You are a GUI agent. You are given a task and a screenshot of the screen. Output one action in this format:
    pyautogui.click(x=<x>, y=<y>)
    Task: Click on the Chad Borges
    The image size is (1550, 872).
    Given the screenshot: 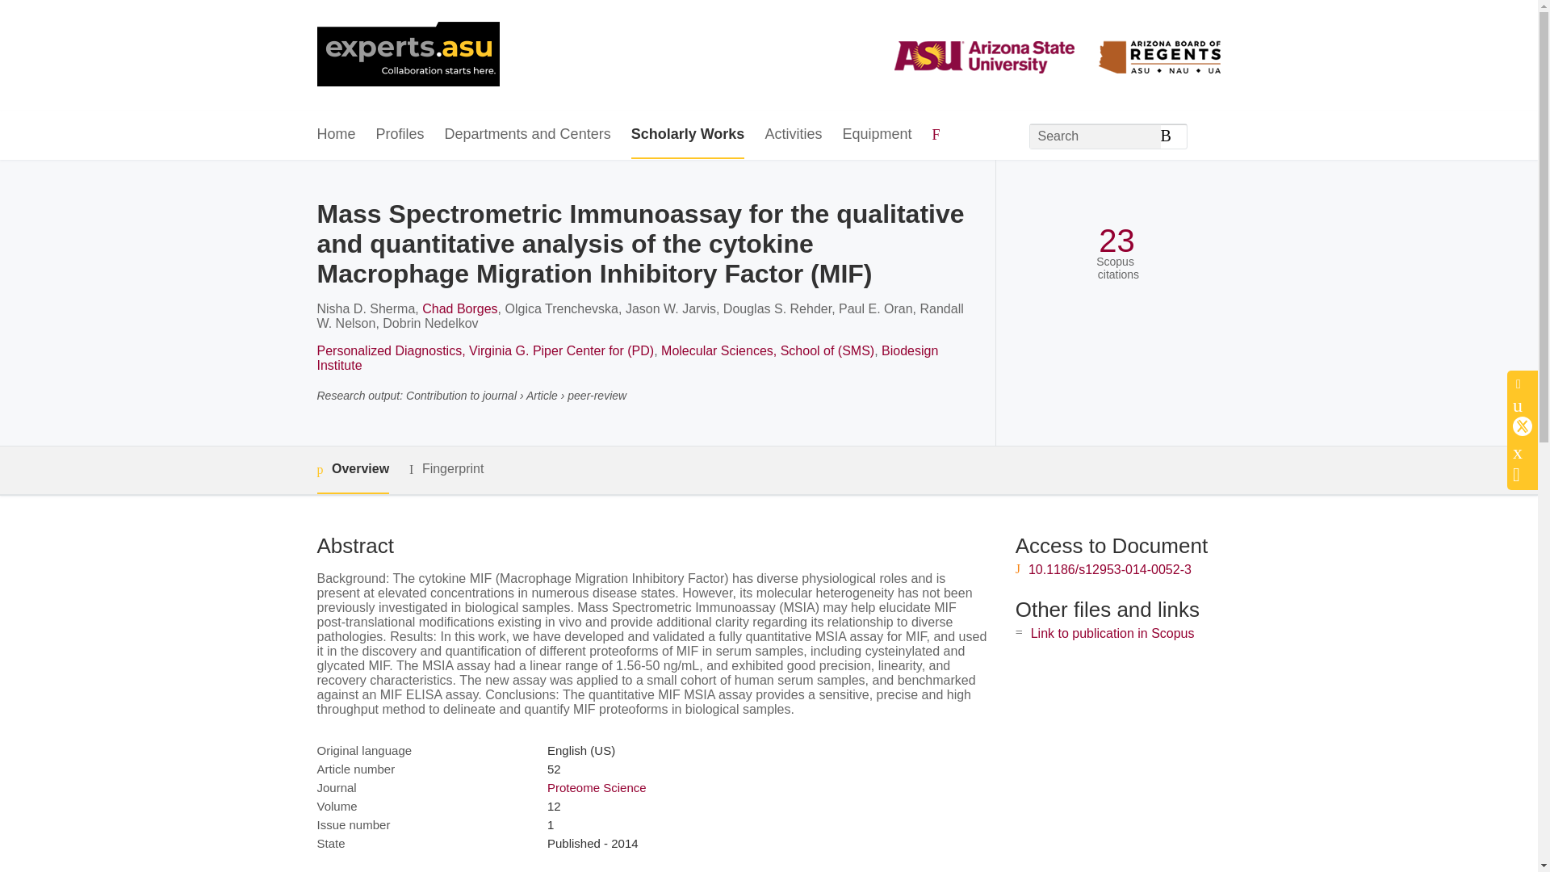 What is the action you would take?
    pyautogui.click(x=459, y=308)
    